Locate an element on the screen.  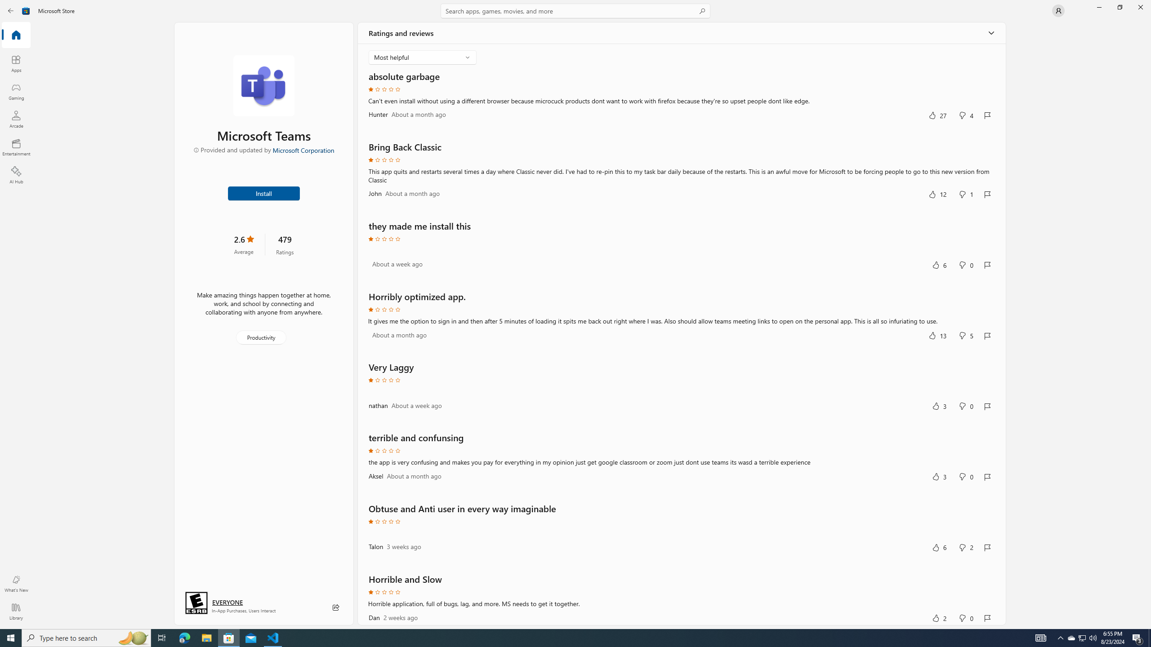
Library is located at coordinates (16, 612).